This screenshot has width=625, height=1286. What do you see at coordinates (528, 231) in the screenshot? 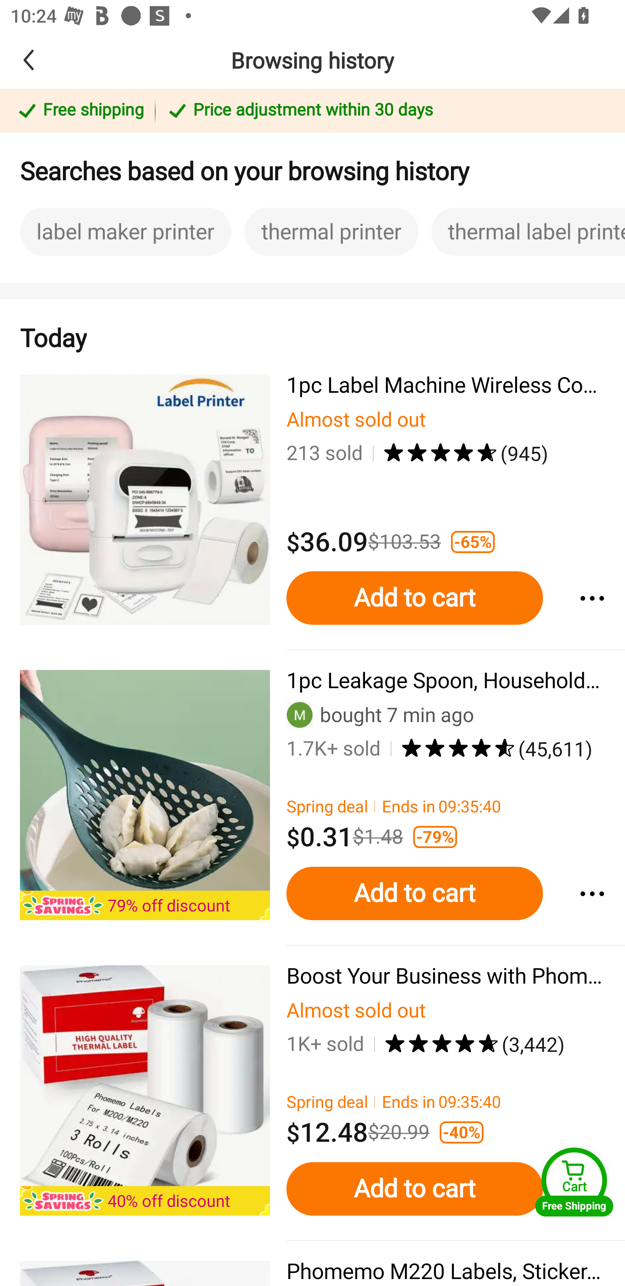
I see `thermal label printer` at bounding box center [528, 231].